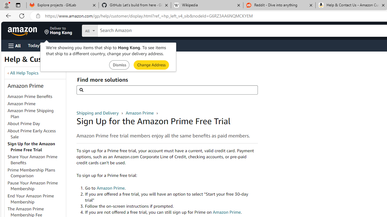 This screenshot has height=217, width=387. What do you see at coordinates (36, 199) in the screenshot?
I see `End Your Amazon Prime Membership` at bounding box center [36, 199].